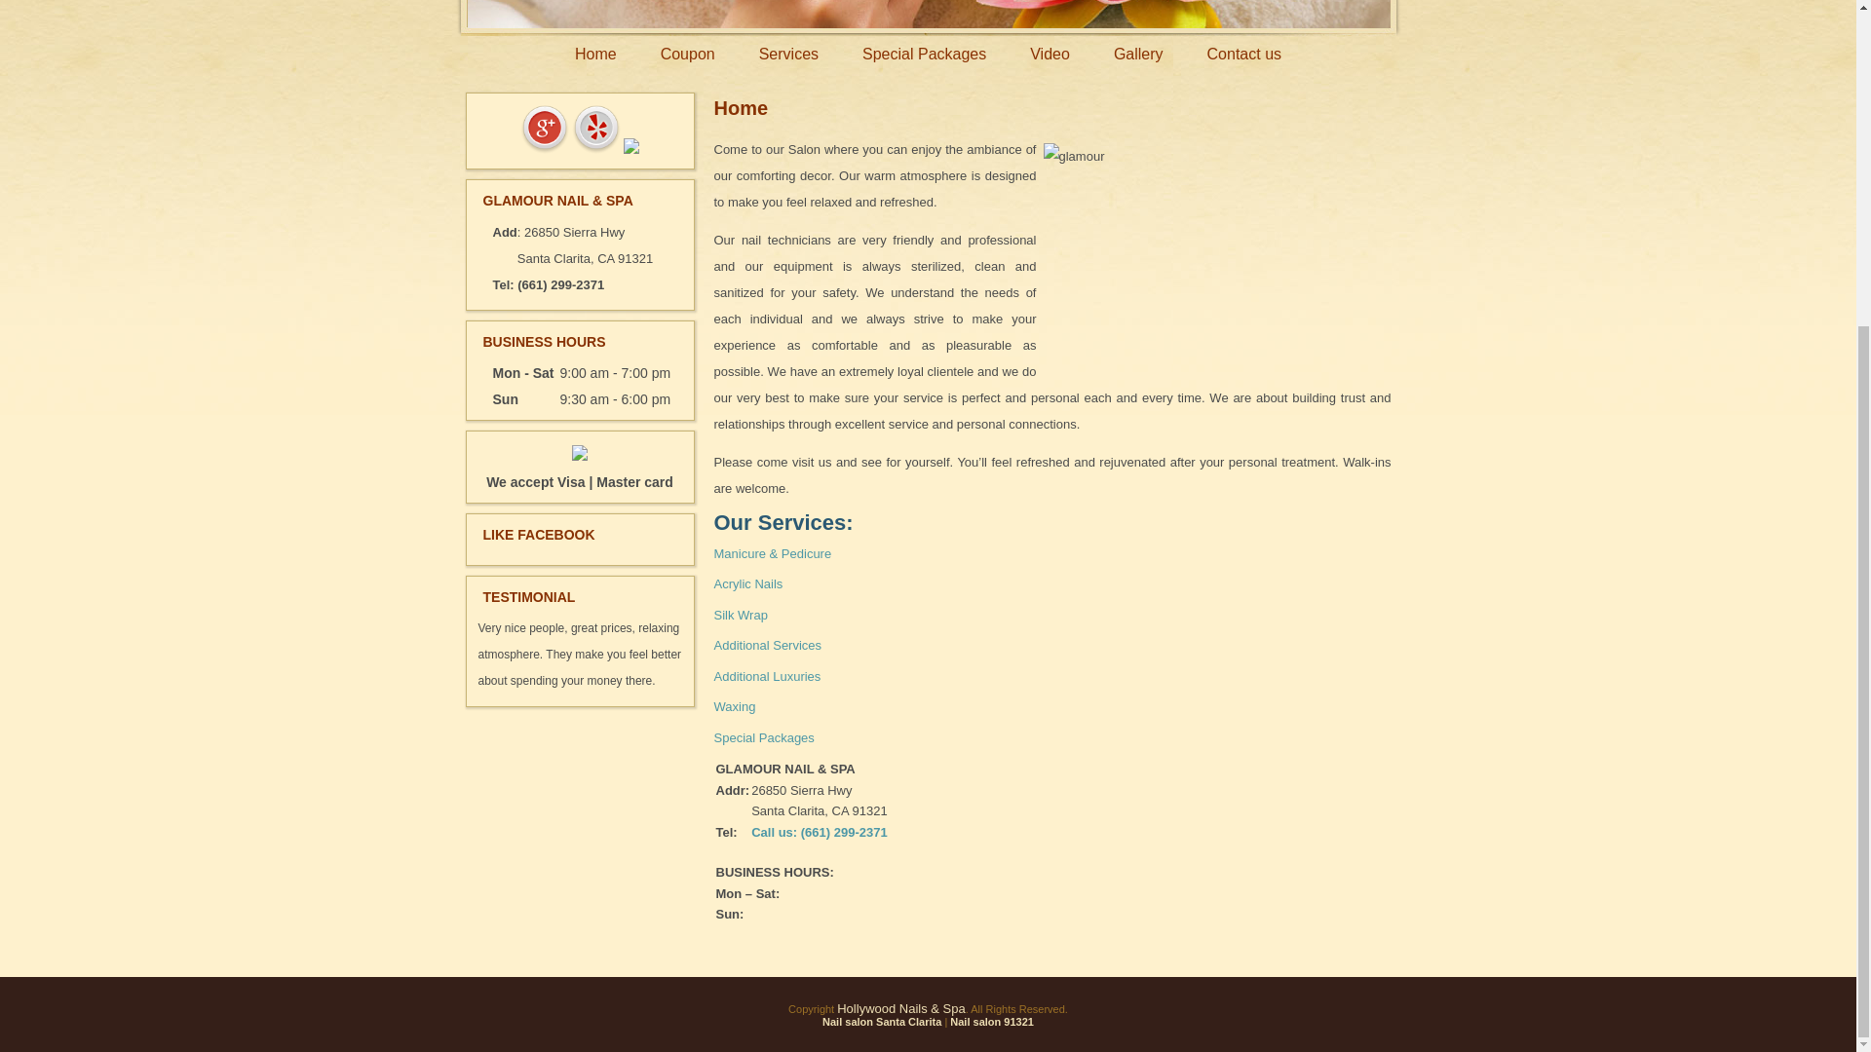 Image resolution: width=1871 pixels, height=1052 pixels. What do you see at coordinates (1243, 55) in the screenshot?
I see `Contact us` at bounding box center [1243, 55].